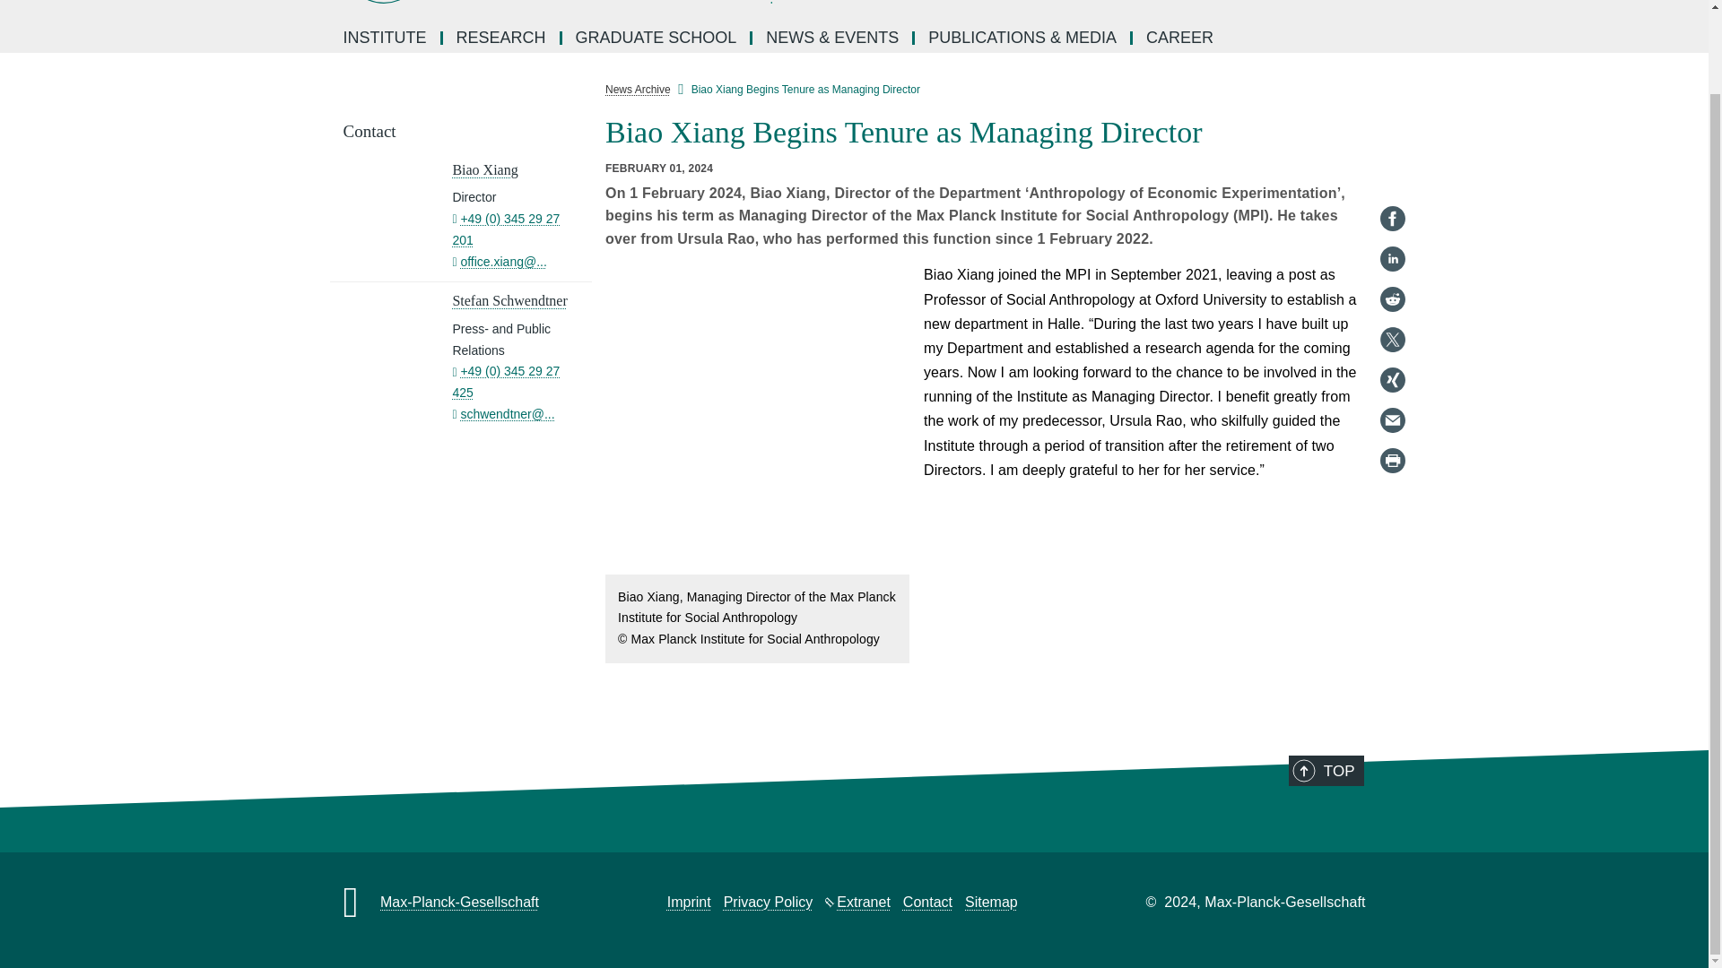 The height and width of the screenshot is (968, 1722). I want to click on E-Mail, so click(1392, 330).